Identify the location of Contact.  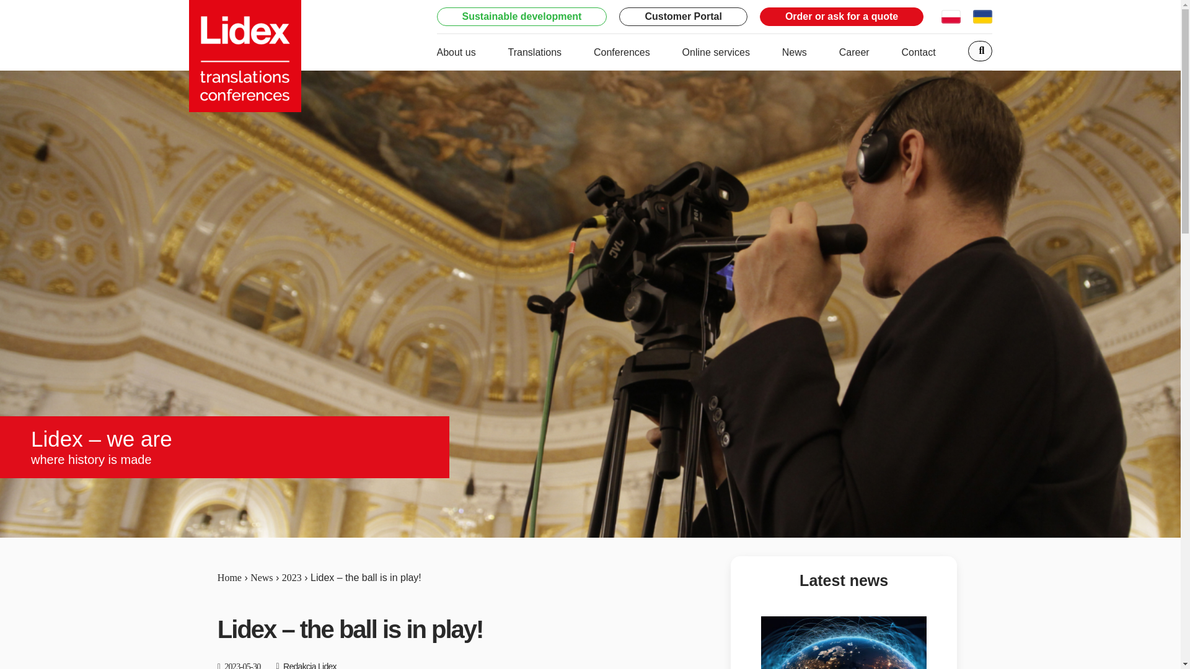
(918, 53).